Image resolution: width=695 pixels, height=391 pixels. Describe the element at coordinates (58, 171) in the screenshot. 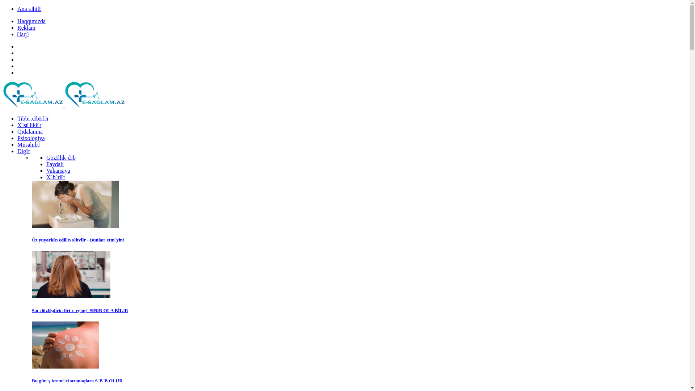

I see `Vakansiya` at that location.